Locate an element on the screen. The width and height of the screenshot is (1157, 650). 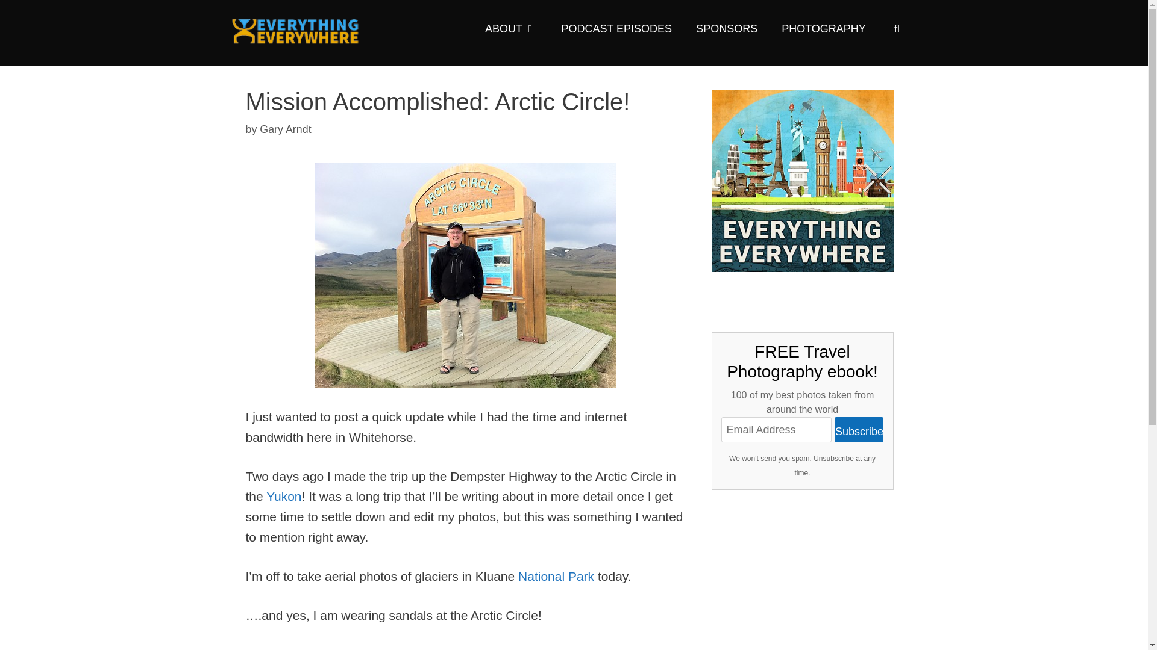
National Park is located at coordinates (556, 576).